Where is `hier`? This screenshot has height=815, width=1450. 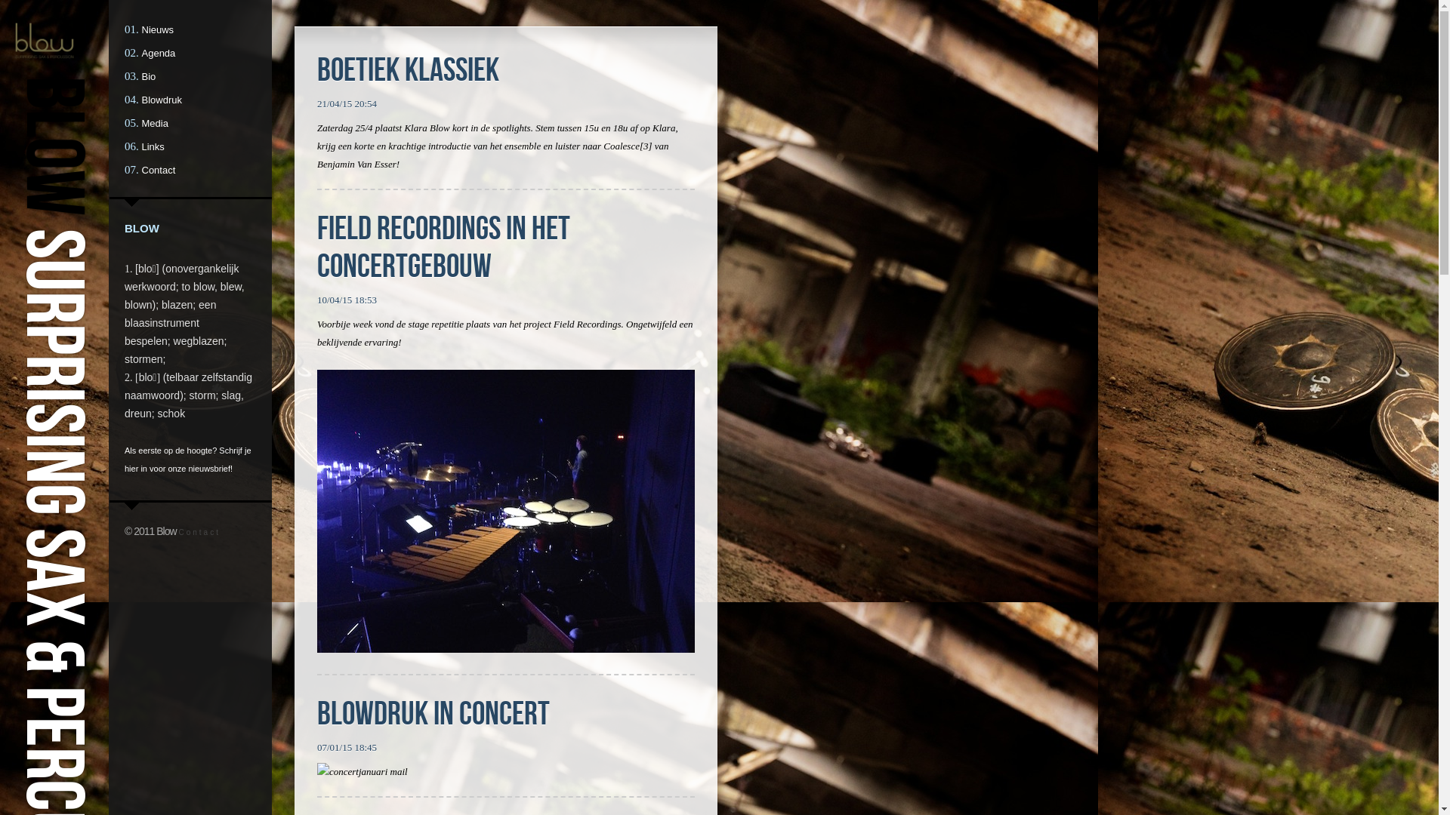 hier is located at coordinates (131, 469).